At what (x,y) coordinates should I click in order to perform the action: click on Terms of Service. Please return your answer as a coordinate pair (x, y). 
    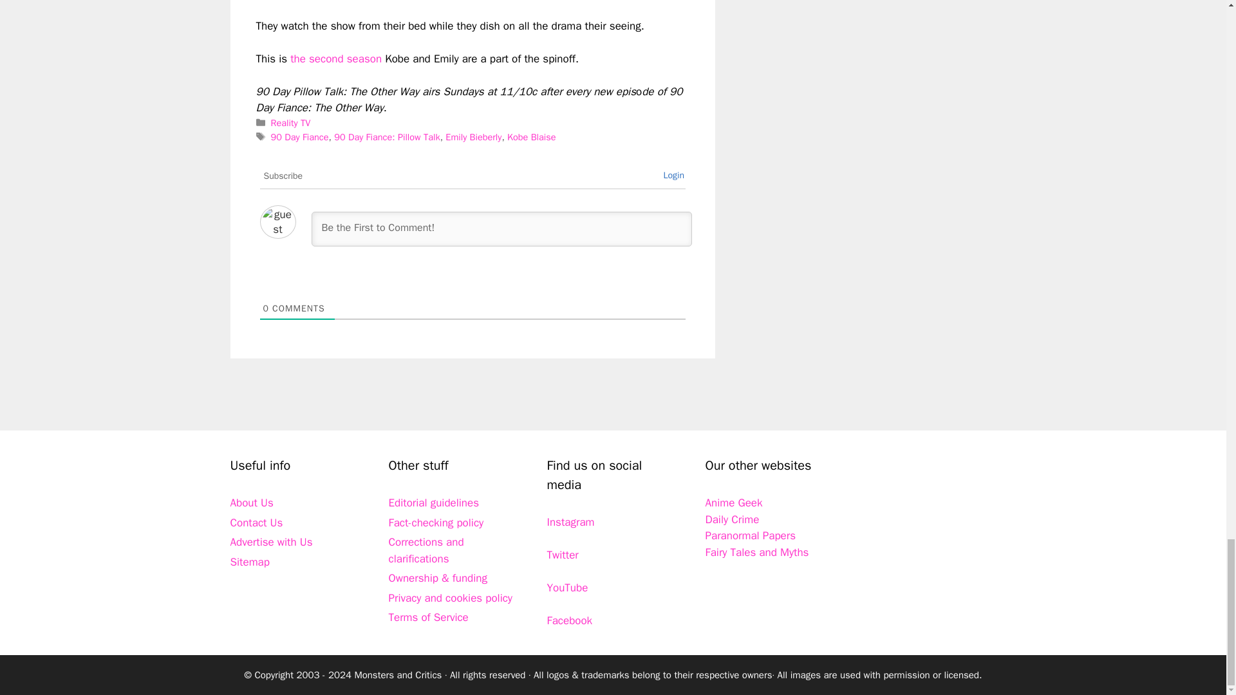
    Looking at the image, I should click on (429, 617).